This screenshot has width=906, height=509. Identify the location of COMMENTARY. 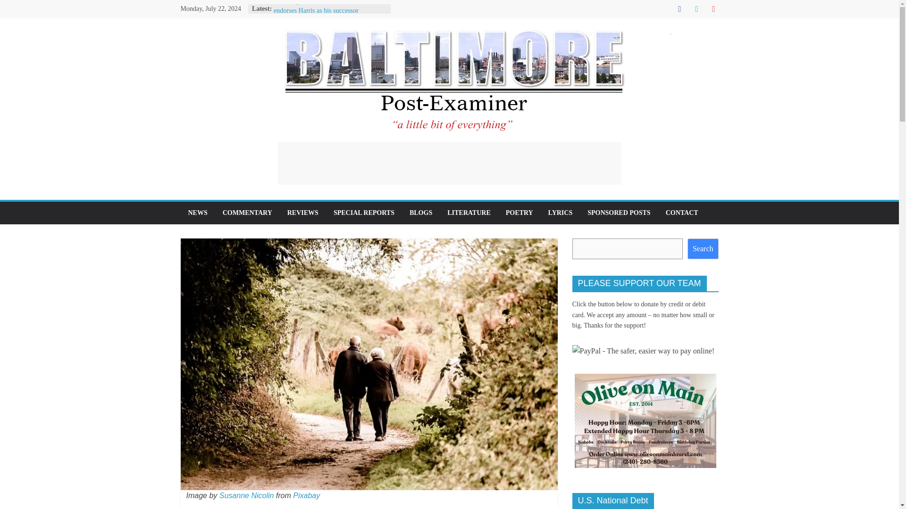
(247, 213).